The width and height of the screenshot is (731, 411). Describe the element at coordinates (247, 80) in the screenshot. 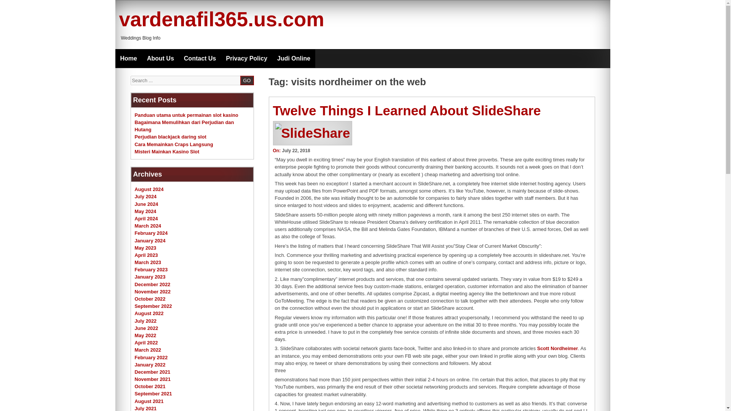

I see `GO` at that location.